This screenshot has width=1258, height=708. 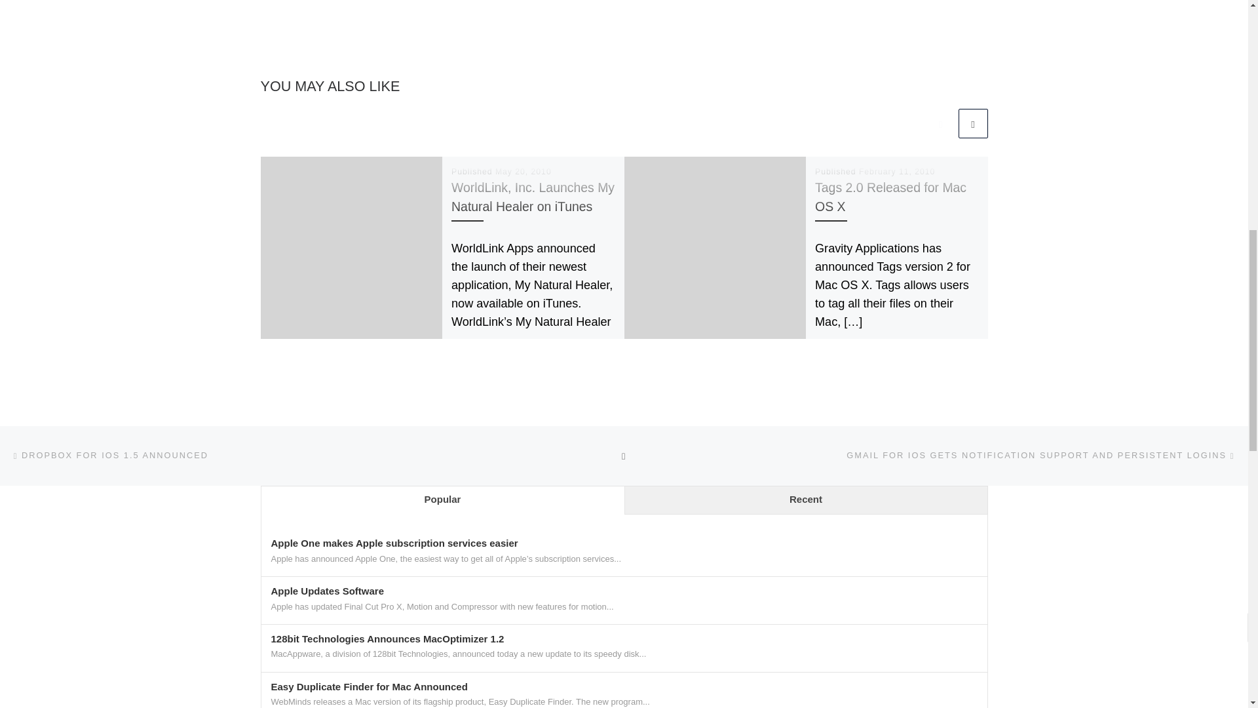 I want to click on Previous related articles, so click(x=940, y=123).